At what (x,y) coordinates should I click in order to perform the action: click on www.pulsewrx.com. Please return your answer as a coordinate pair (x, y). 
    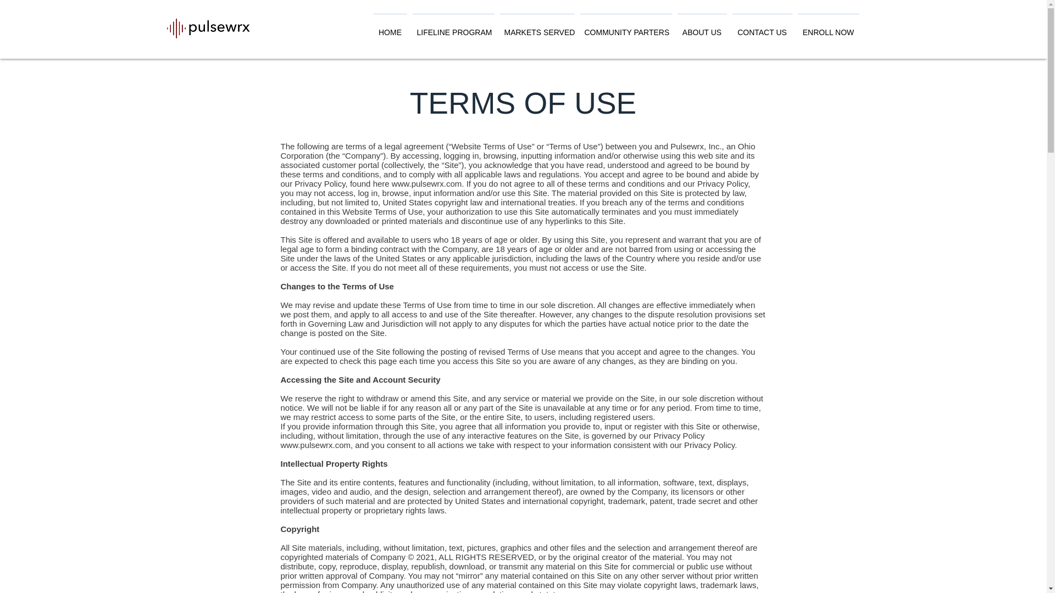
    Looking at the image, I should click on (315, 445).